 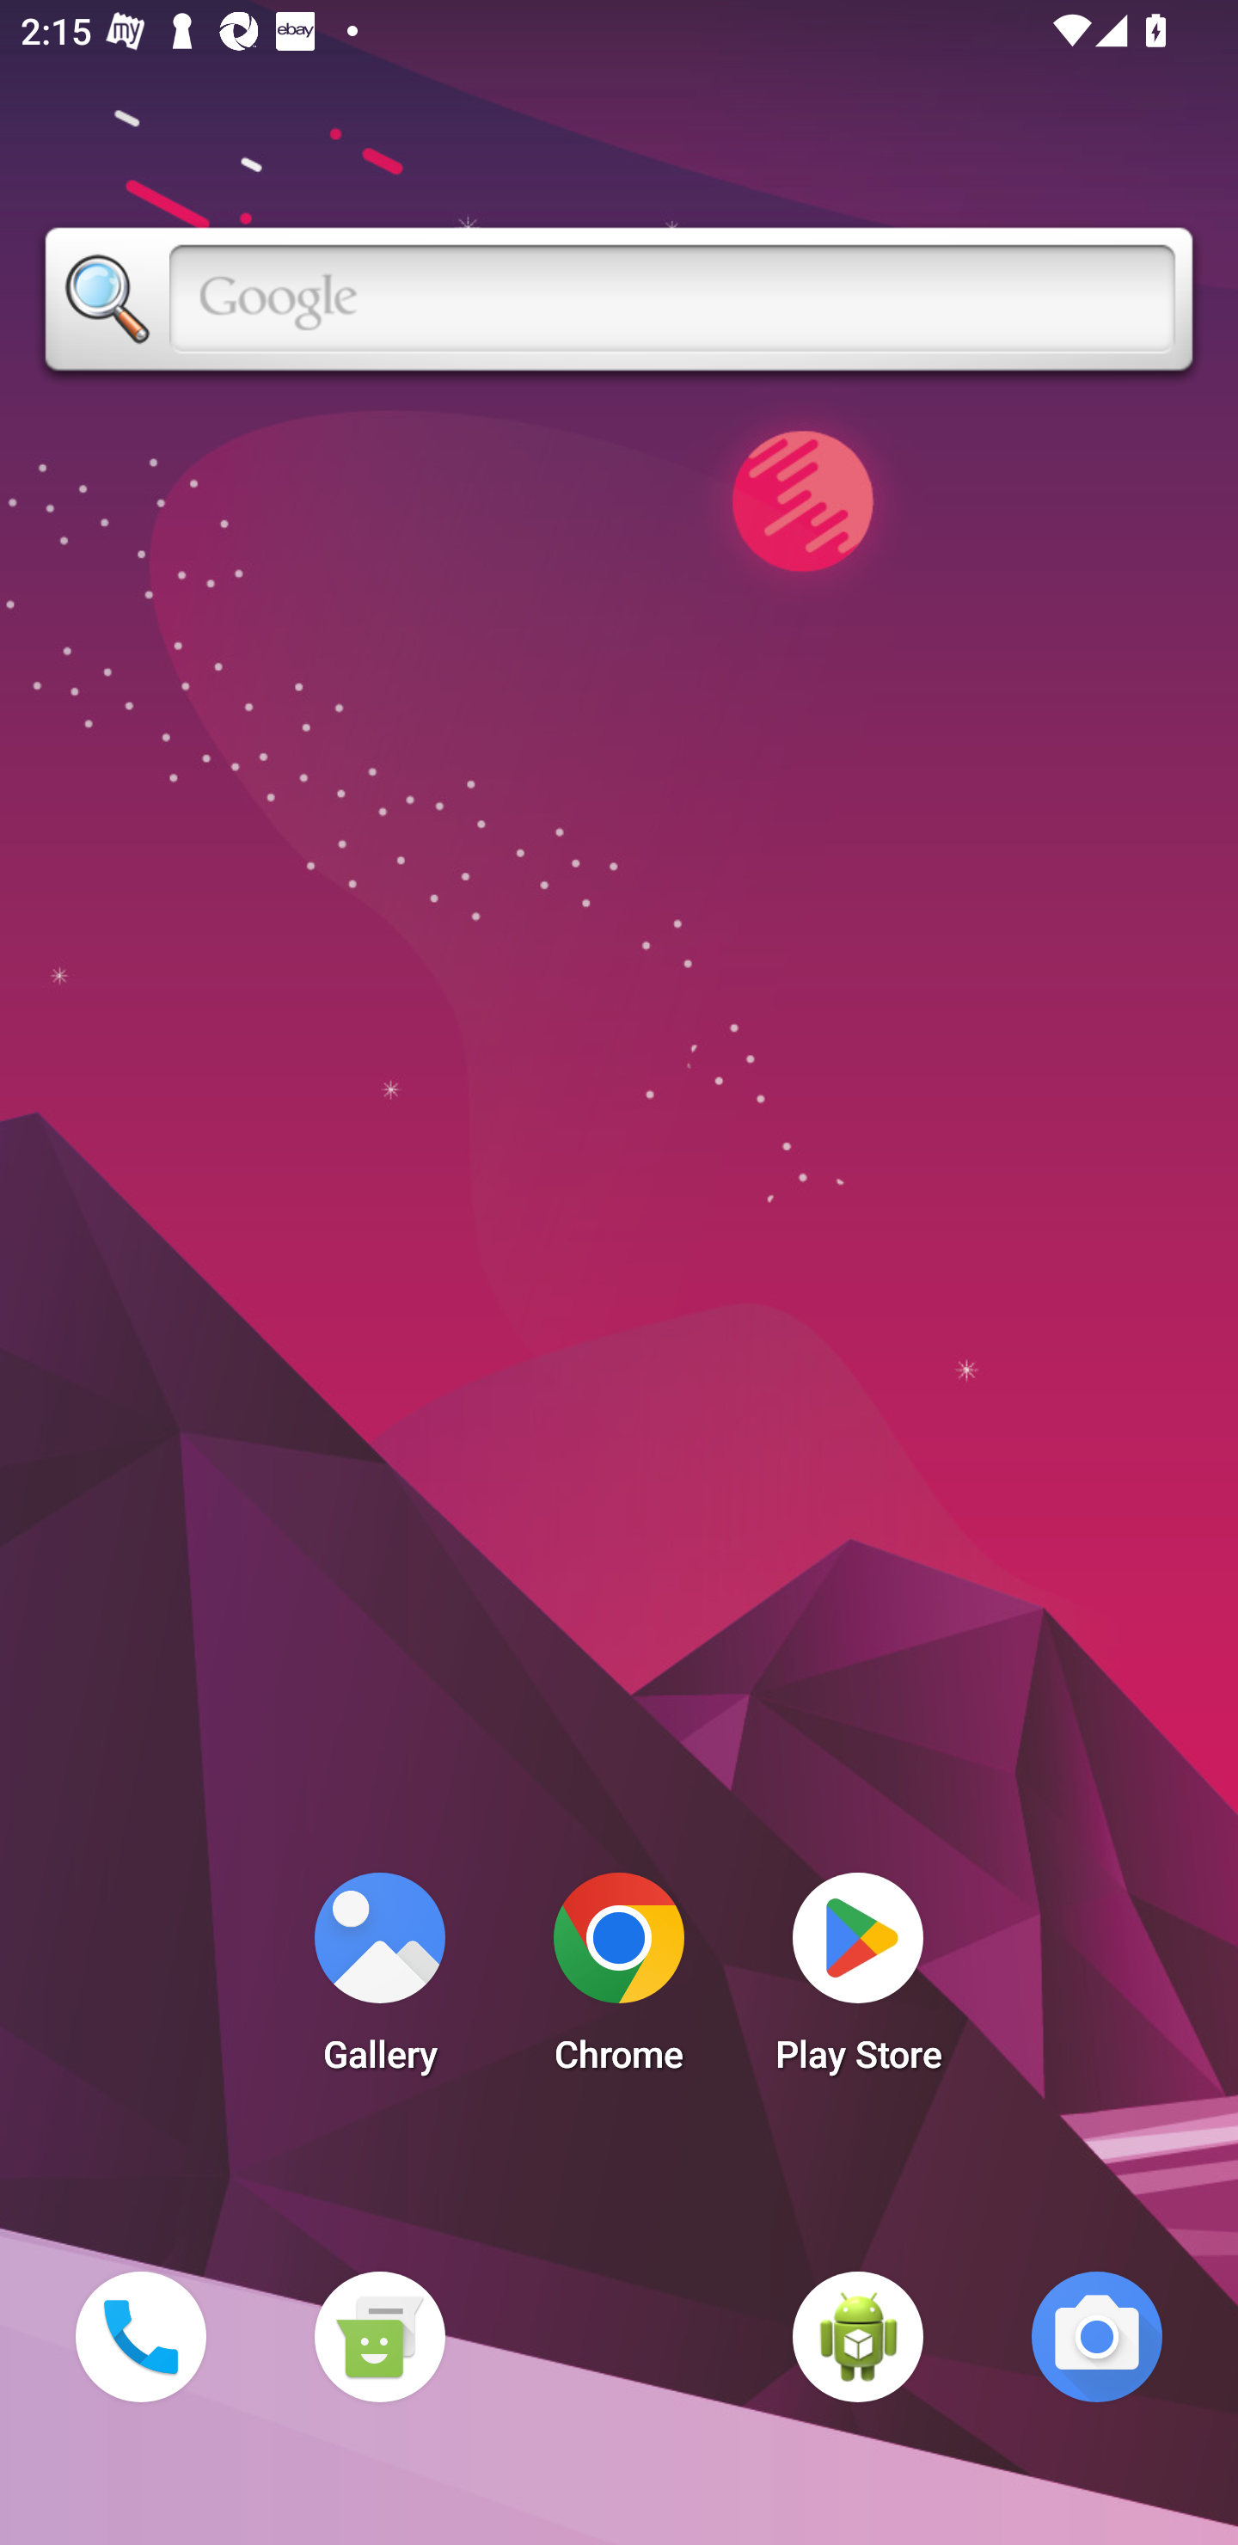 I want to click on Gallery, so click(x=379, y=1981).